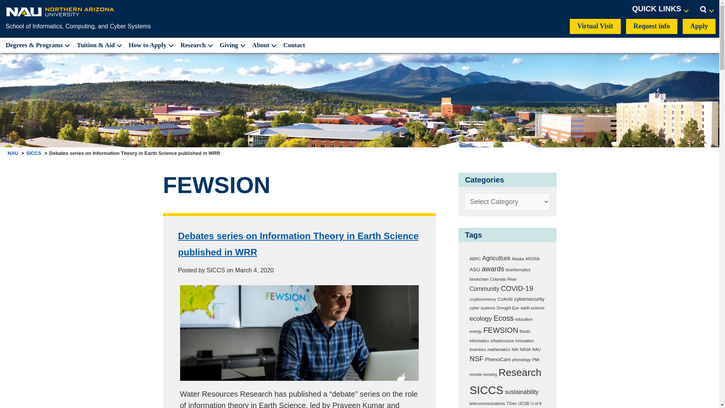 This screenshot has width=725, height=408. What do you see at coordinates (78, 26) in the screenshot?
I see `School of Informatics, Computing, and Cyber Systems` at bounding box center [78, 26].